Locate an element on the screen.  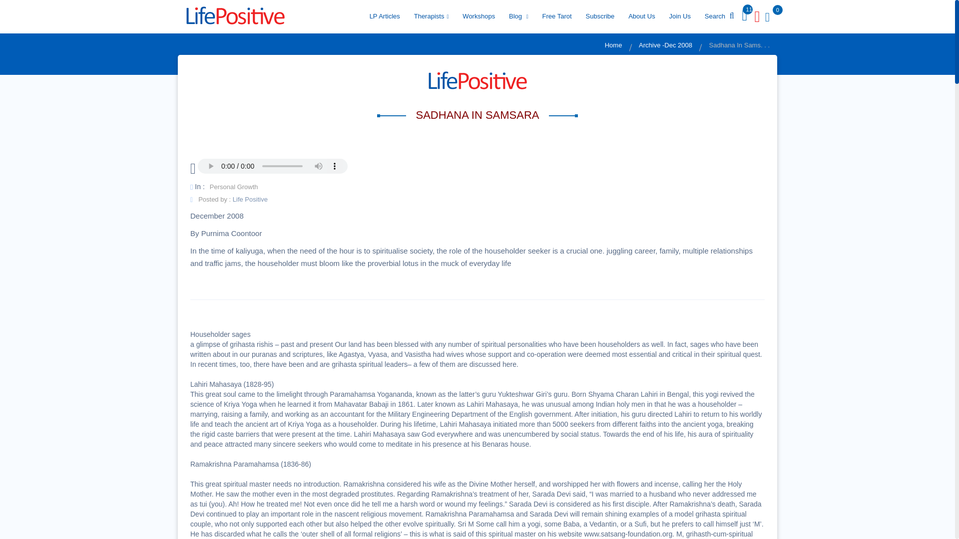
0 is located at coordinates (765, 16).